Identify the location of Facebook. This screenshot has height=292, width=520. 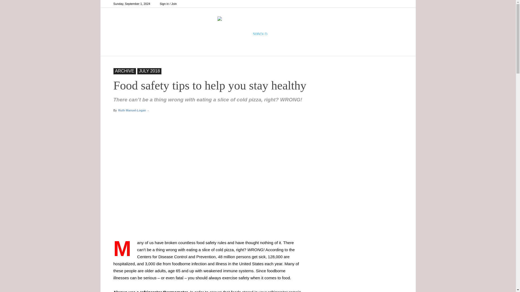
(381, 4).